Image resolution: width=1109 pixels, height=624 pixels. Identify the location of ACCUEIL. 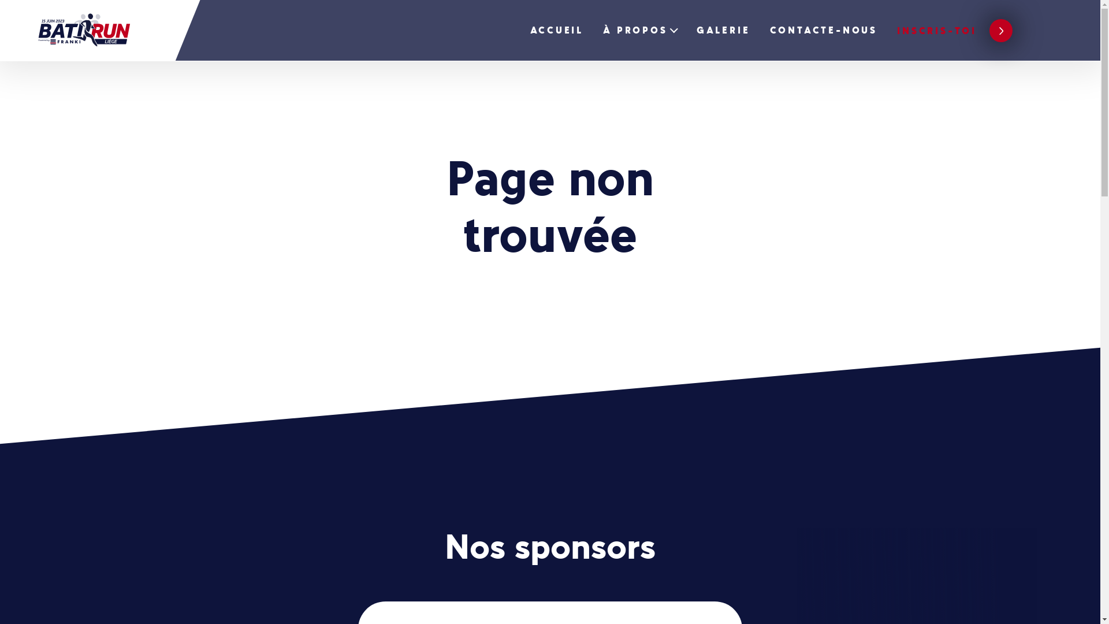
(557, 31).